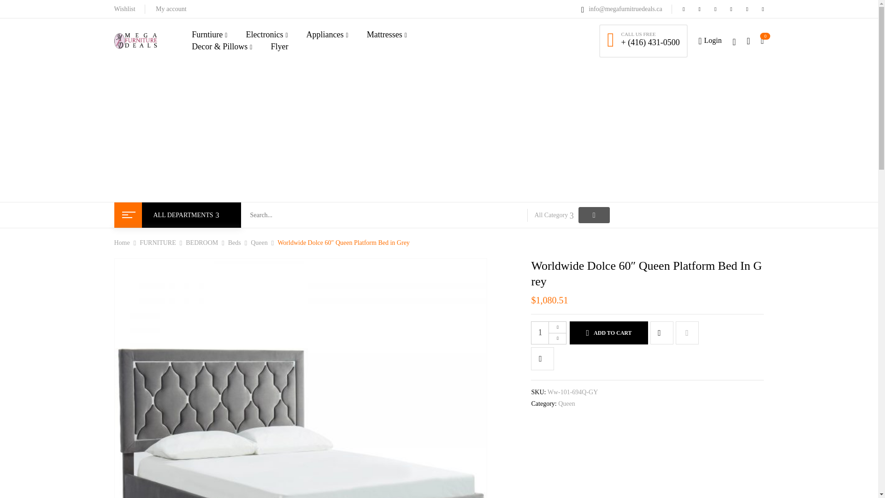 This screenshot has height=498, width=885. Describe the element at coordinates (124, 9) in the screenshot. I see `Wishlist` at that location.